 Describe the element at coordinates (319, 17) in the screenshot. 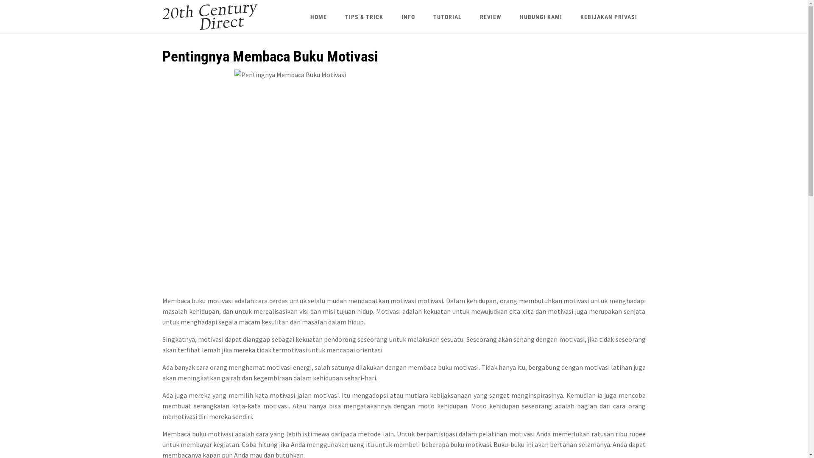

I see `HOME` at that location.